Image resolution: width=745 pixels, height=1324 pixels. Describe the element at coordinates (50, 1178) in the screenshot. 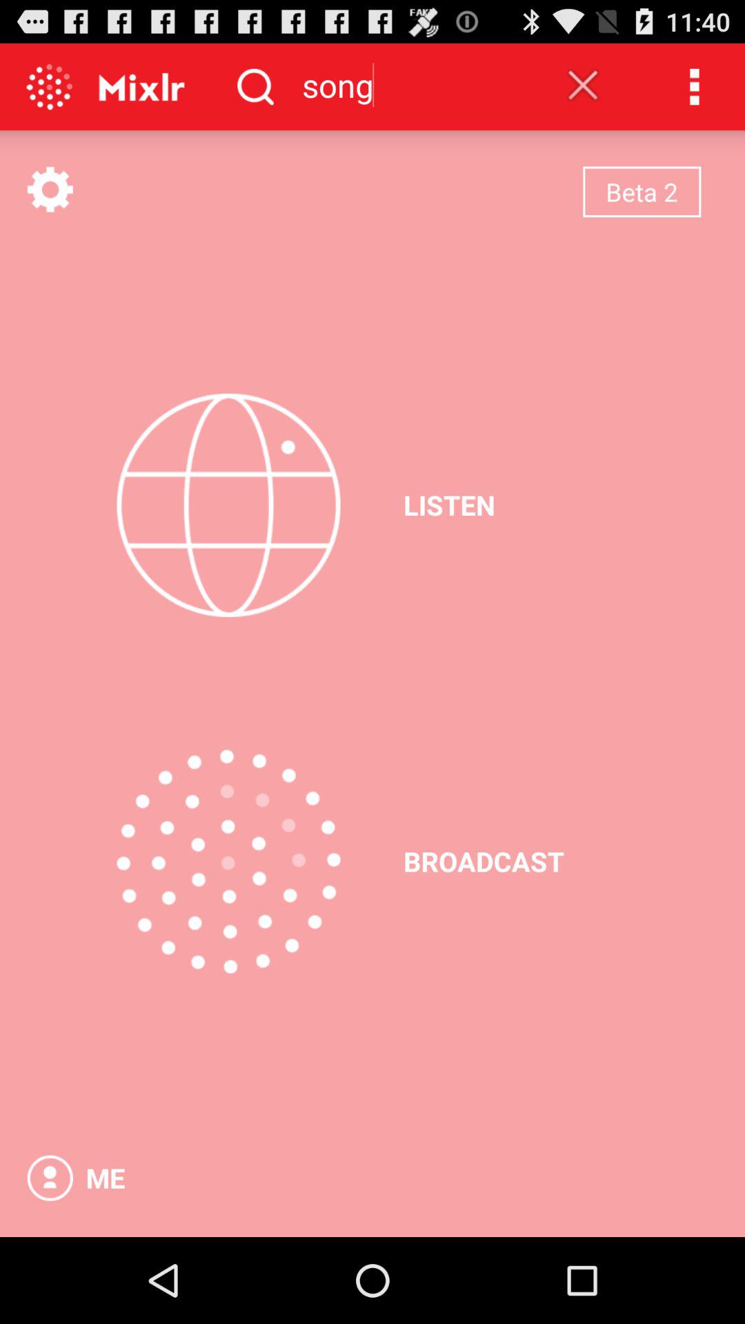

I see `open profile option` at that location.